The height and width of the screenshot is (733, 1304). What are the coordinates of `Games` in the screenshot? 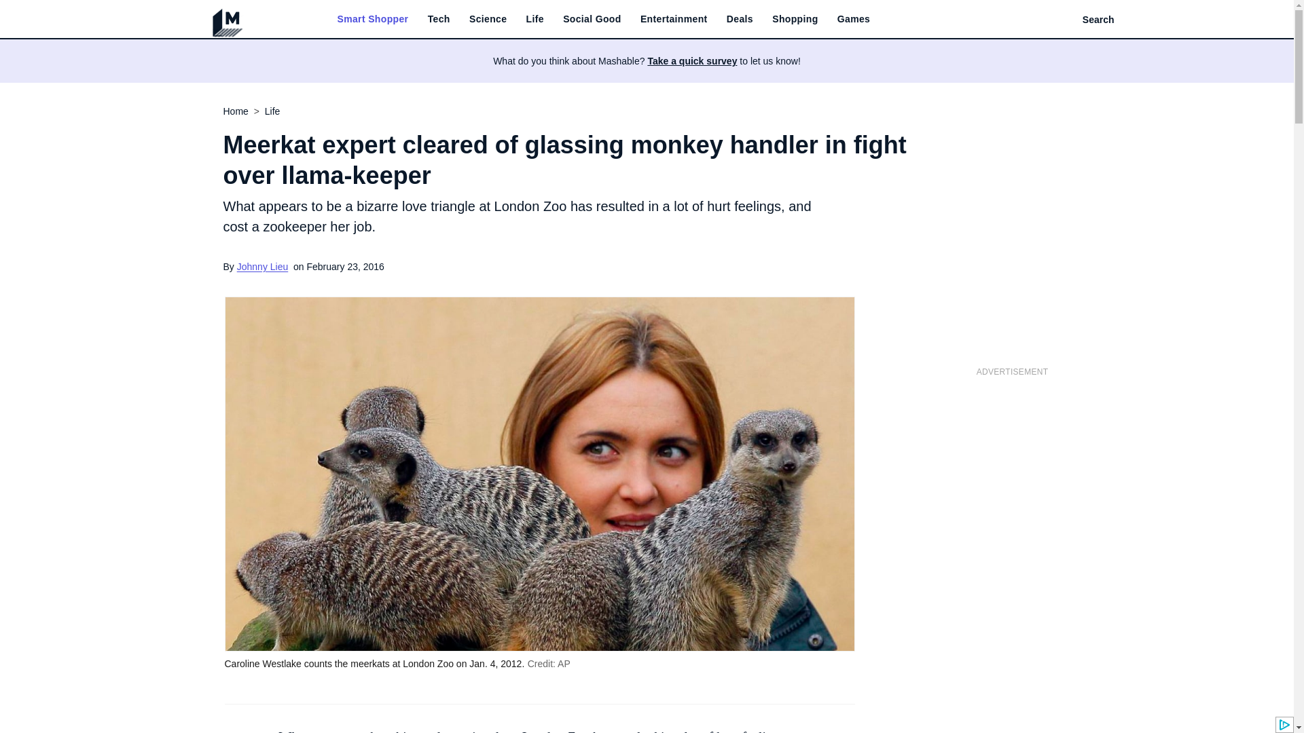 It's located at (853, 19).